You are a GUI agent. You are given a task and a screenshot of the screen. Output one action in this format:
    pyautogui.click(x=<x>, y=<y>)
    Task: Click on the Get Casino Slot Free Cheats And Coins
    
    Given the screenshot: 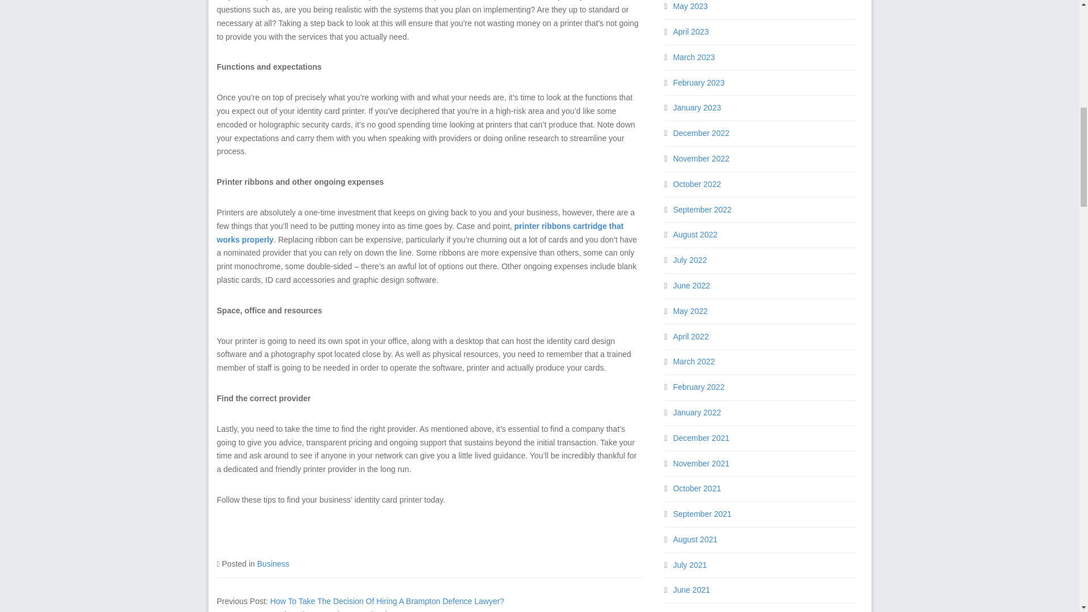 What is the action you would take?
    pyautogui.click(x=325, y=611)
    